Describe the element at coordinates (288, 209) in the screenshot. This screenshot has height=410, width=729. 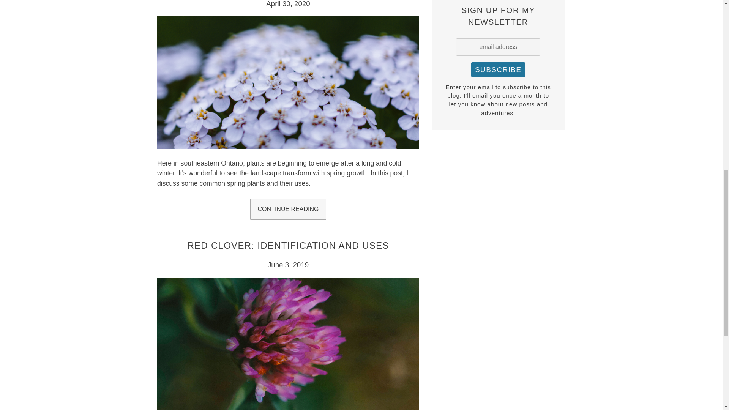
I see `CONTINUE READING` at that location.